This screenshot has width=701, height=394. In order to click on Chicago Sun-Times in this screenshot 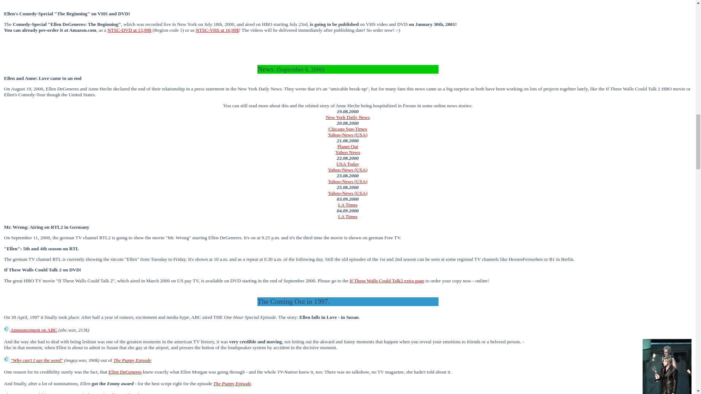, I will do `click(348, 128)`.